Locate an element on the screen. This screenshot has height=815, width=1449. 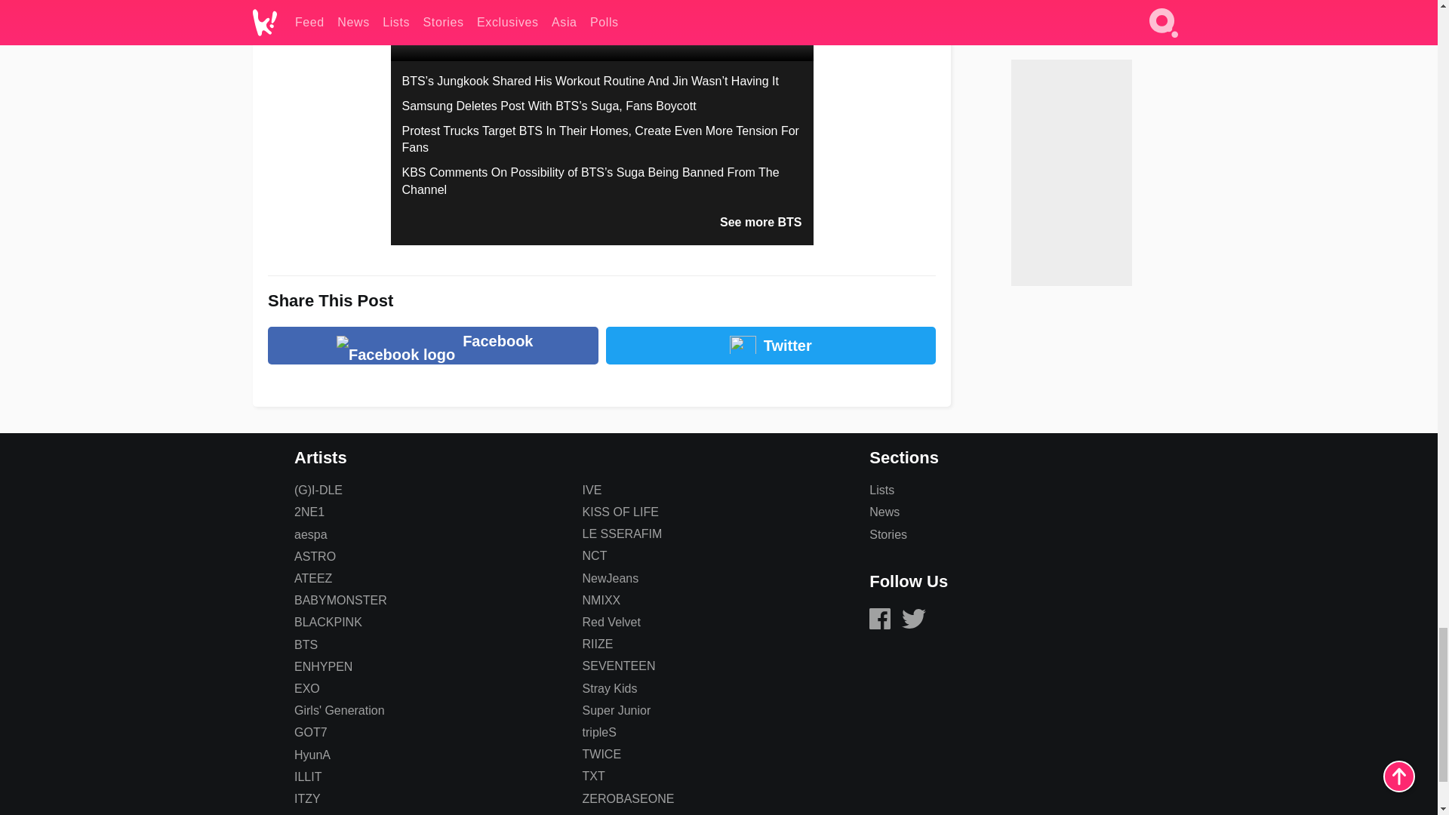
BABYMONSTER is located at coordinates (340, 600).